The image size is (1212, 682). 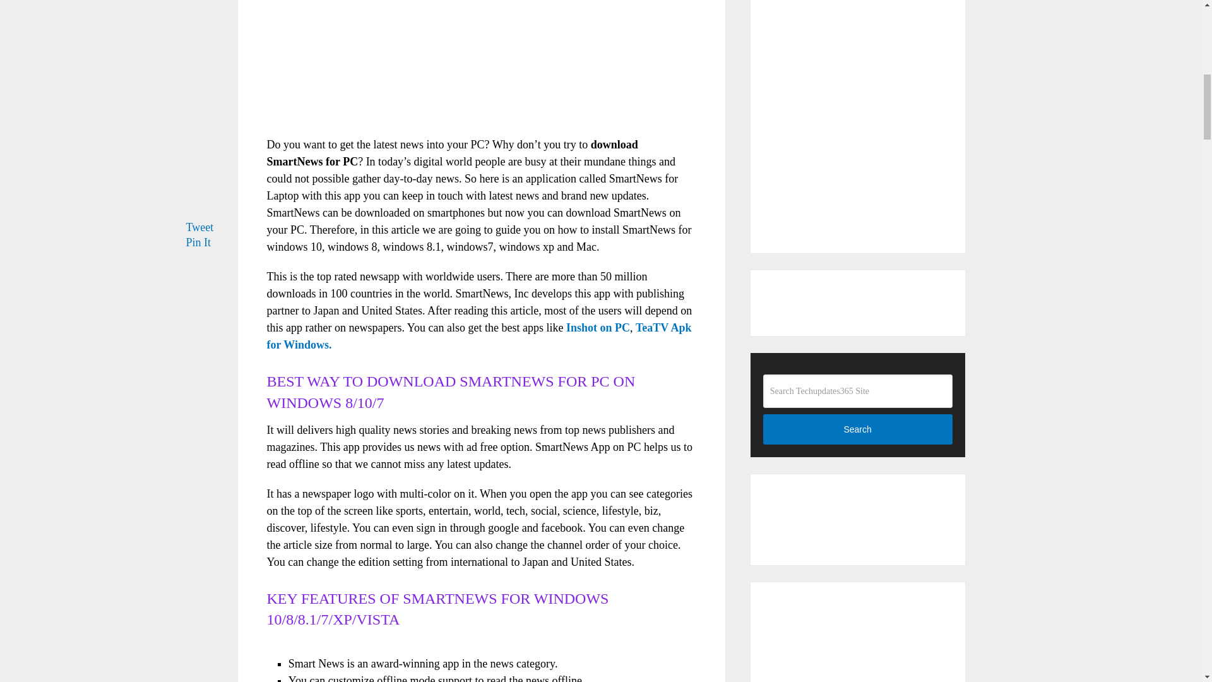 What do you see at coordinates (598, 327) in the screenshot?
I see `Inshot on PC` at bounding box center [598, 327].